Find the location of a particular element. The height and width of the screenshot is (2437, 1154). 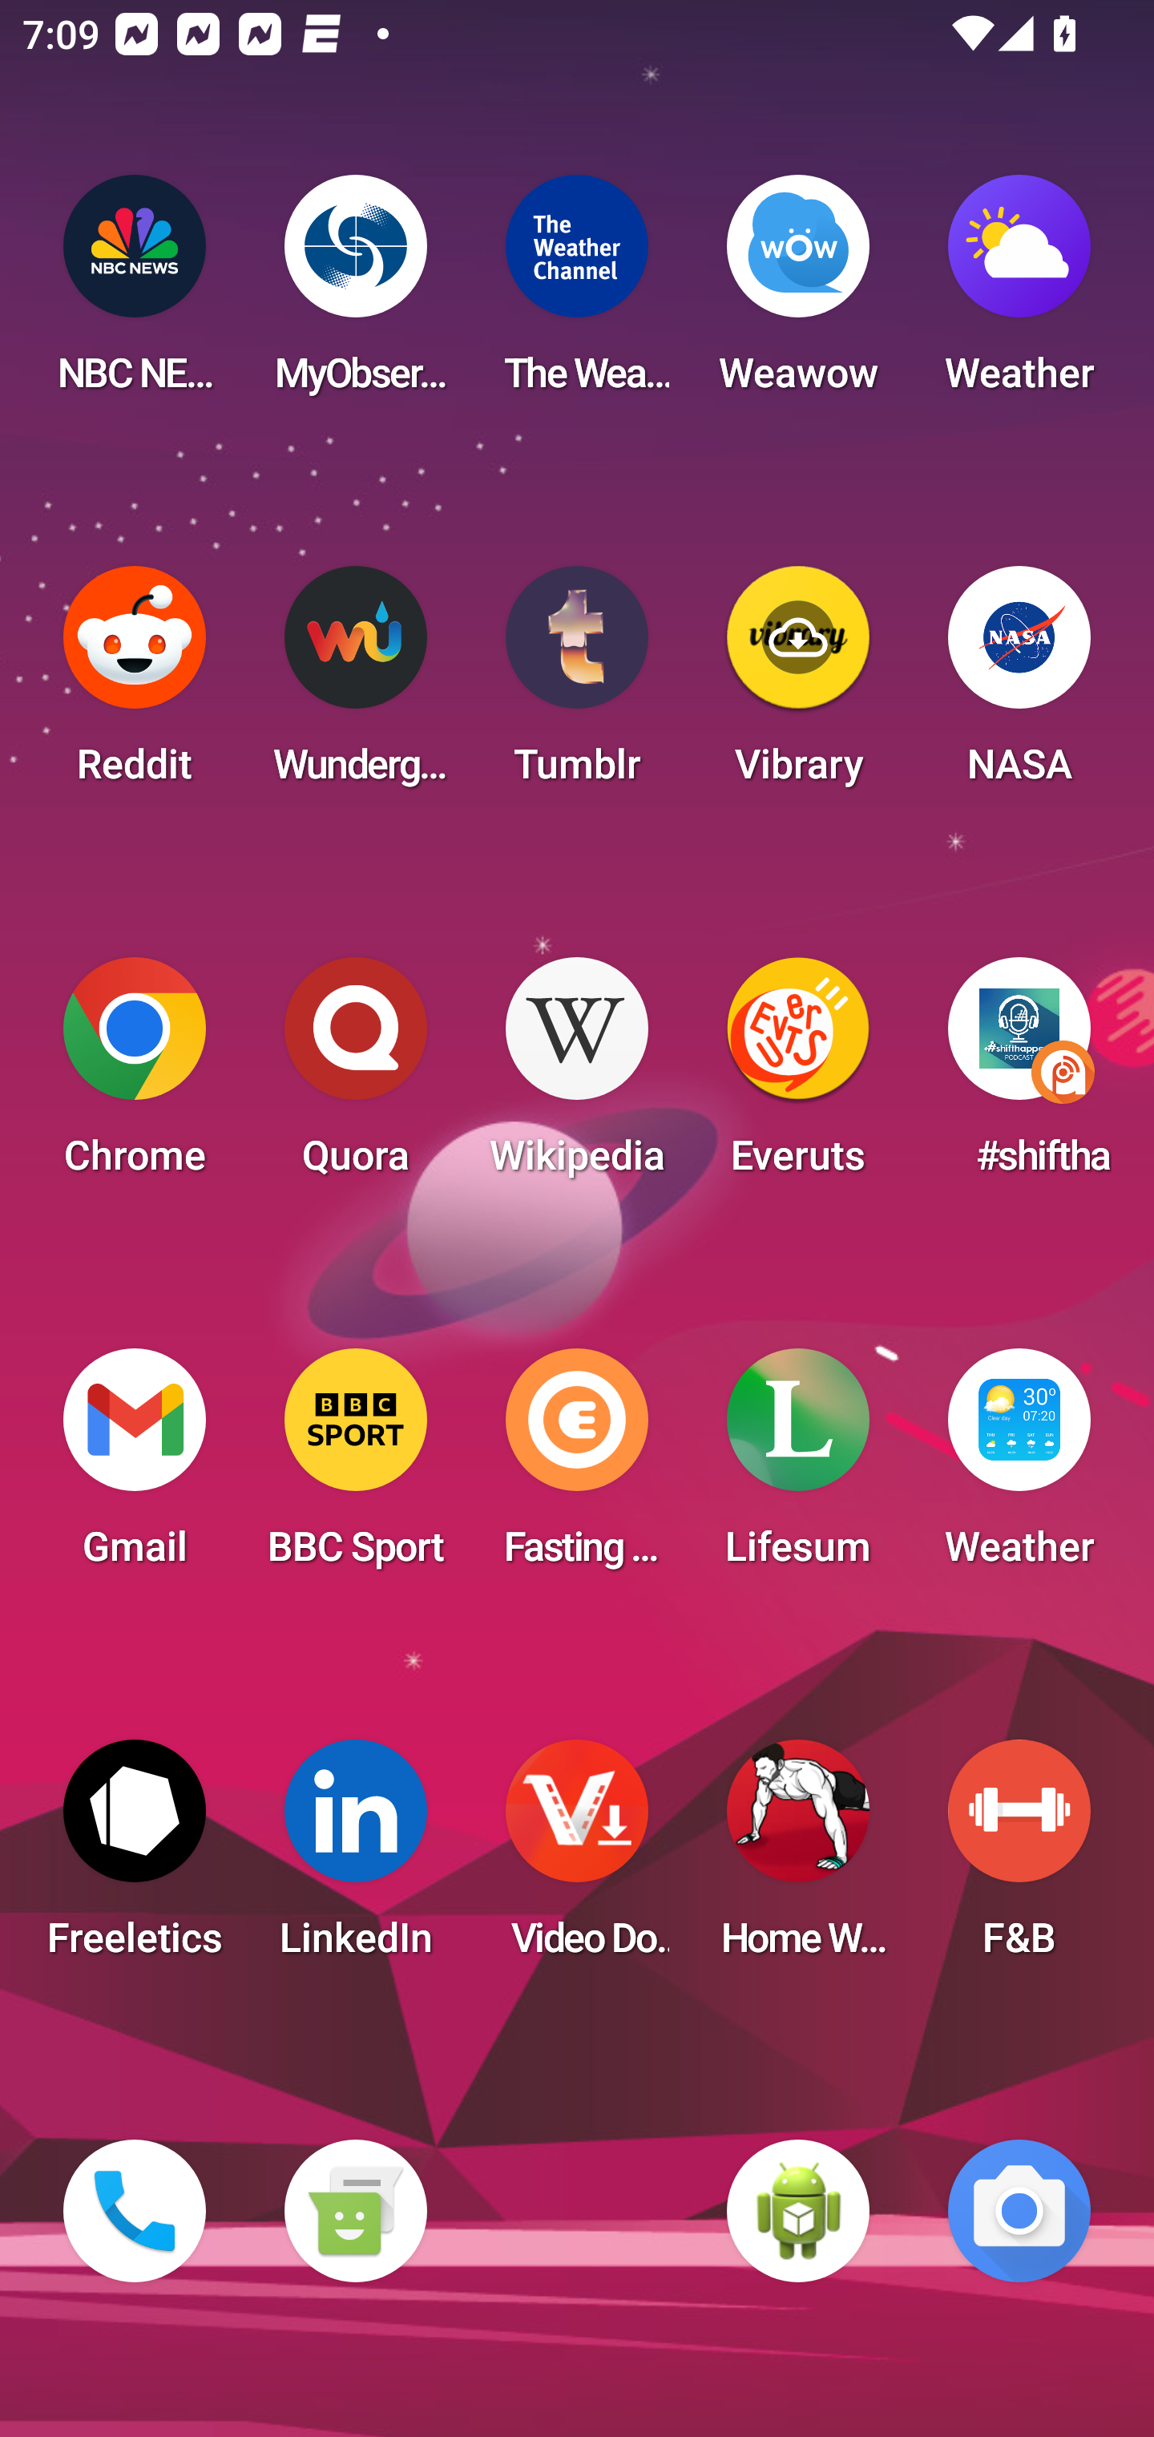

Quora is located at coordinates (355, 1076).